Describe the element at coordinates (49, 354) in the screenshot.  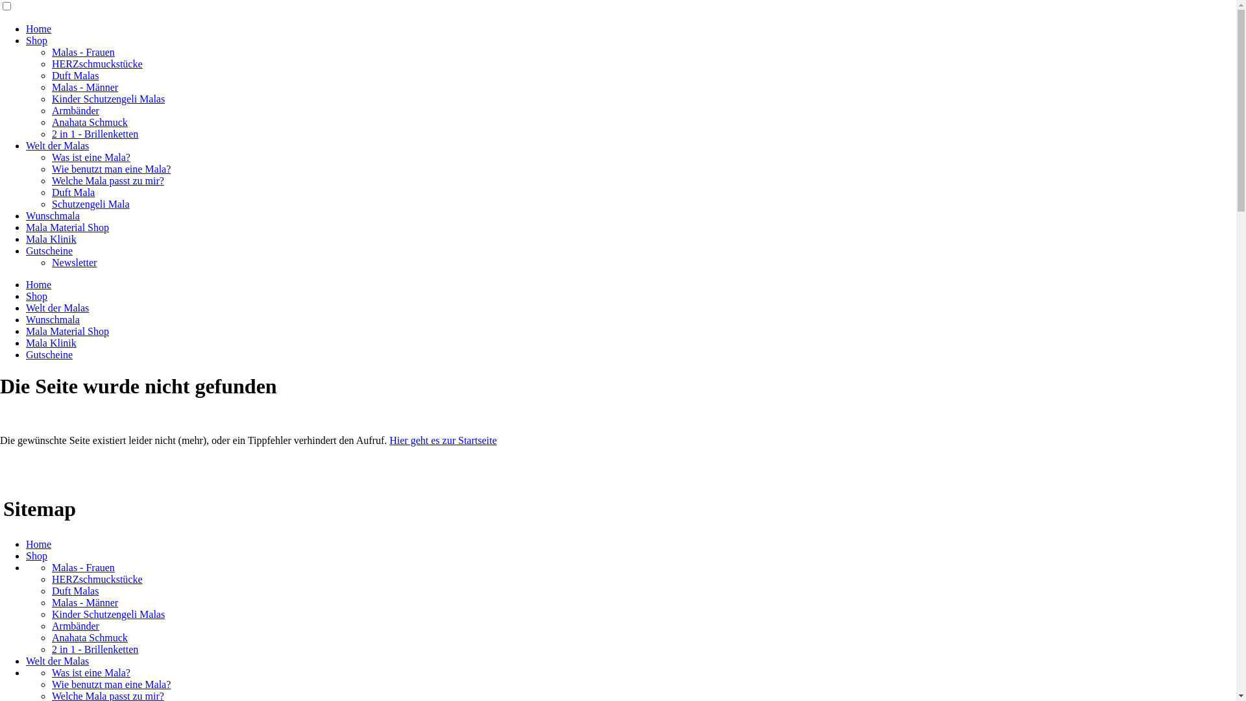
I see `Gutscheine` at that location.